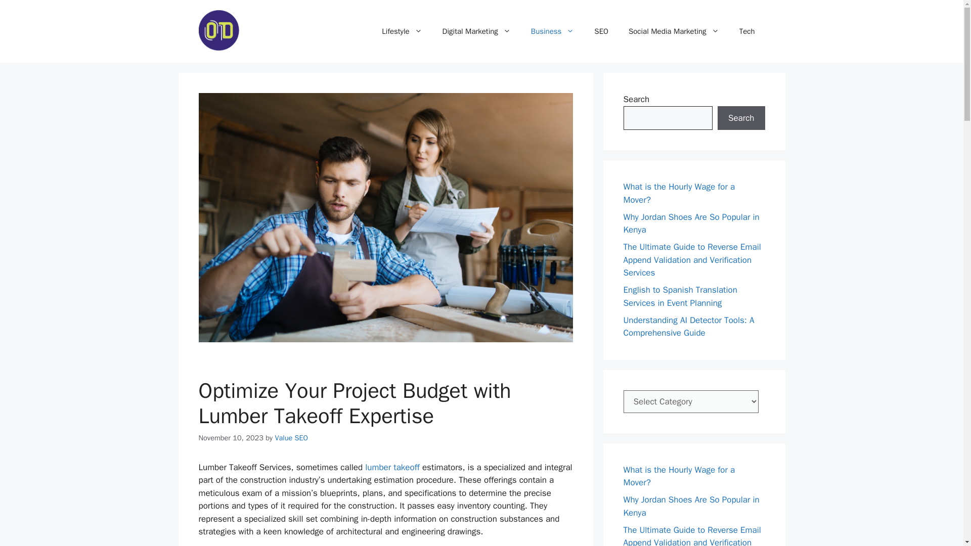 This screenshot has width=971, height=546. I want to click on View all posts by Value SEO, so click(291, 438).